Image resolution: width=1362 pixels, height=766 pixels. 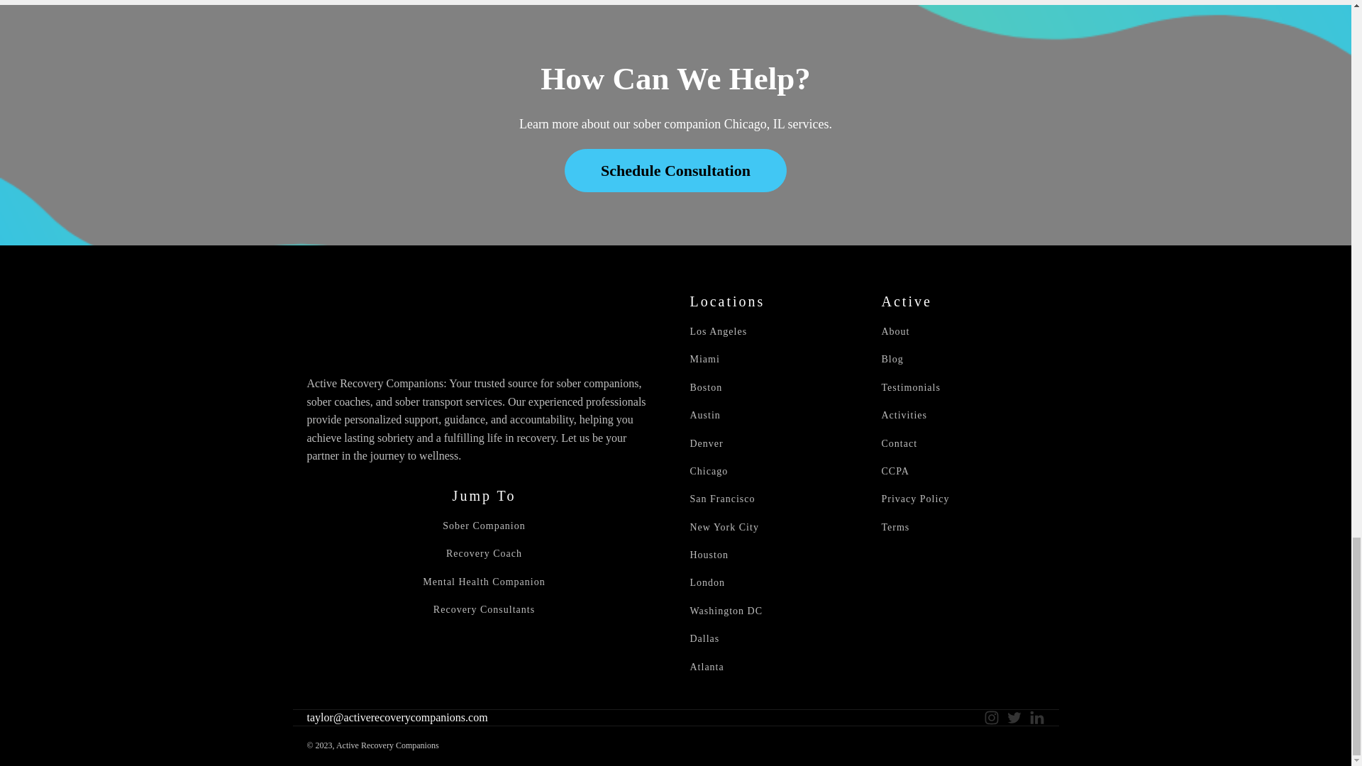 What do you see at coordinates (705, 387) in the screenshot?
I see `Boston` at bounding box center [705, 387].